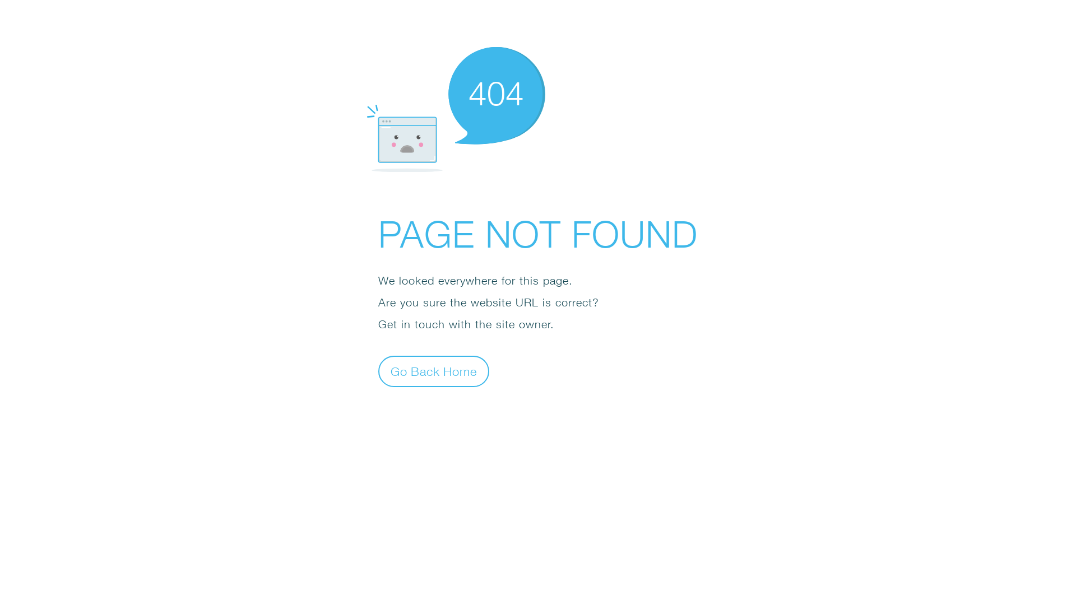  I want to click on Go Back Home, so click(434, 371).